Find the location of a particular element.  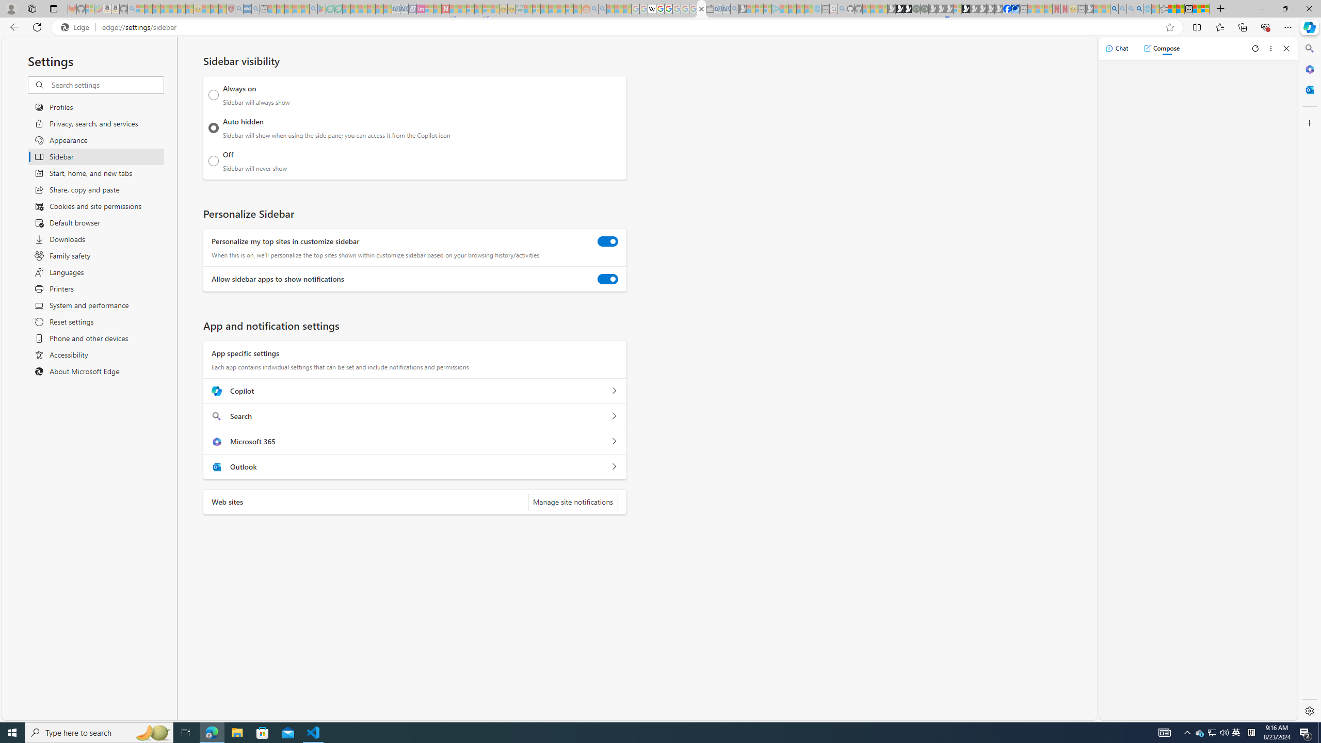

Target page - Wikipedia is located at coordinates (652, 9).